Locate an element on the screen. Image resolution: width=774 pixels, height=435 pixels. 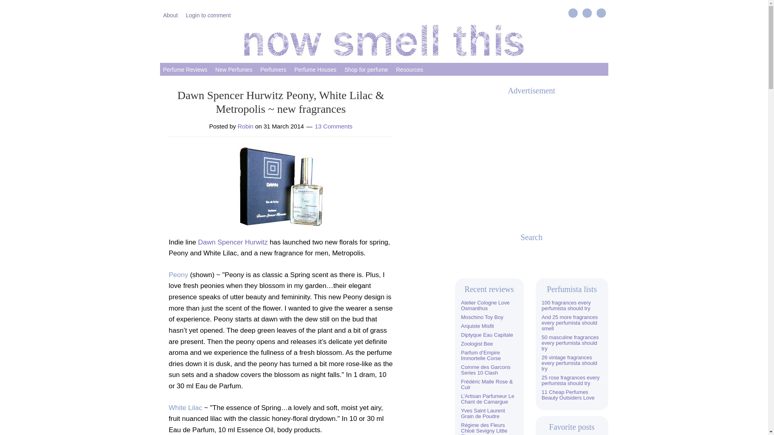
Now Smell This is located at coordinates (384, 40).